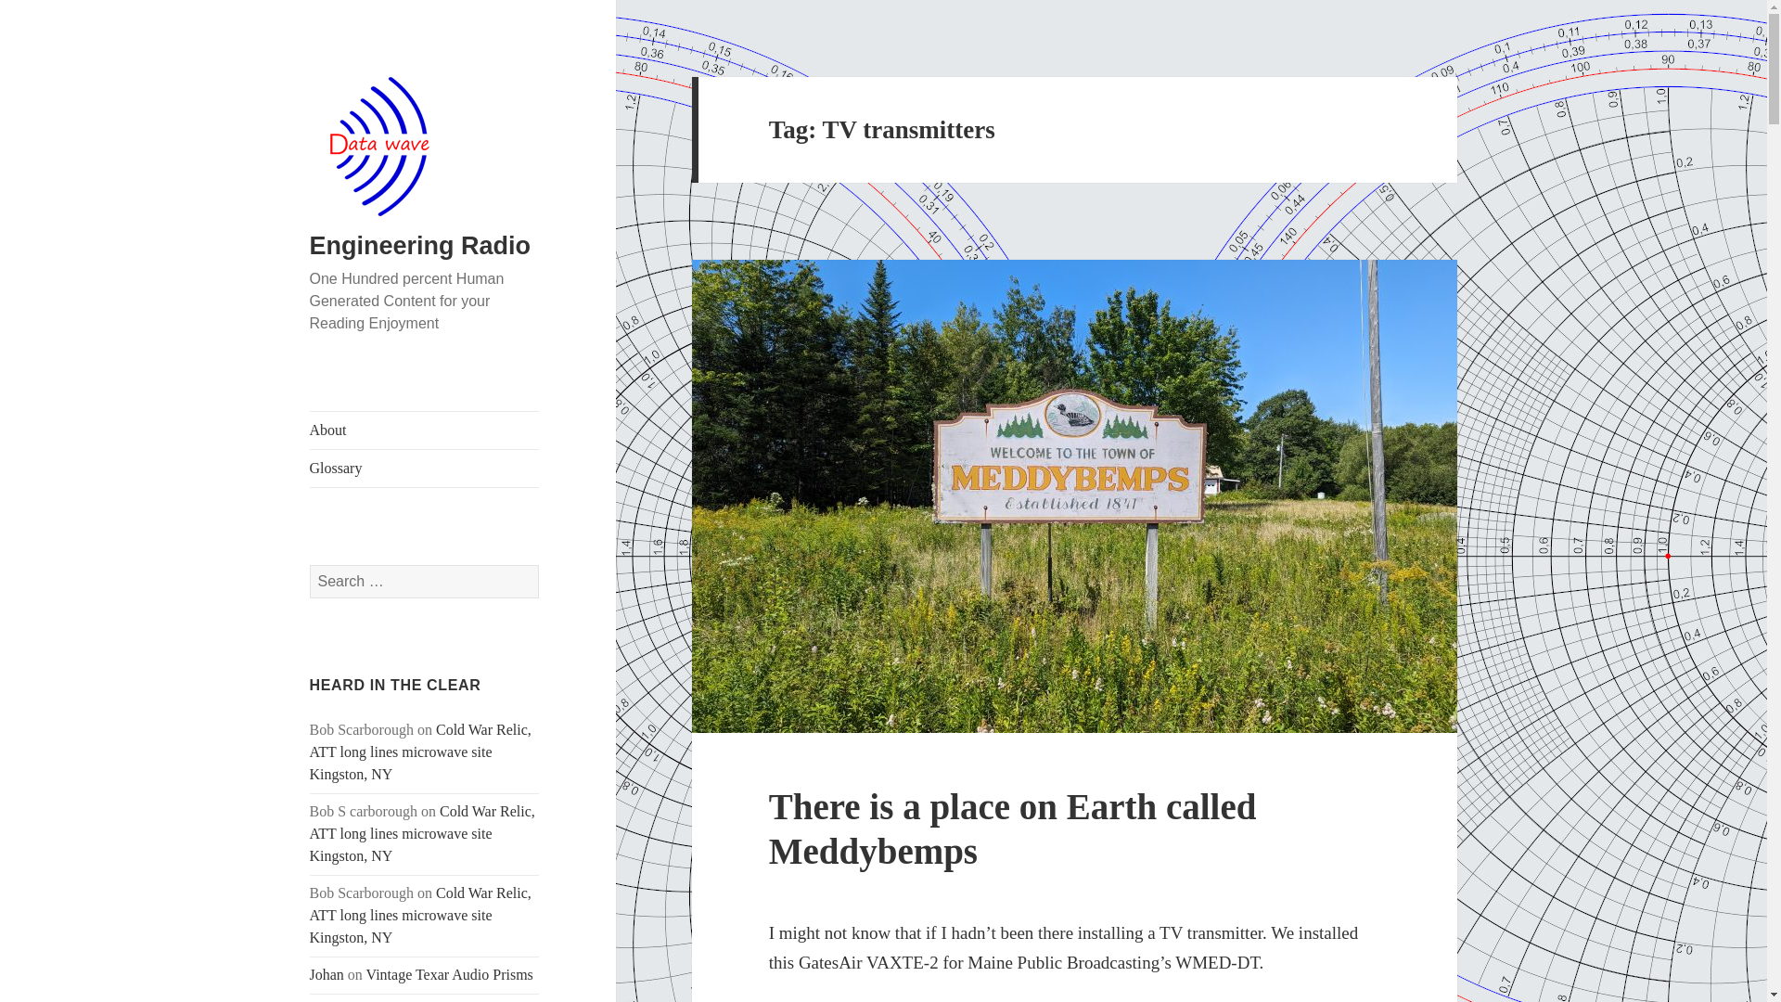 Image resolution: width=1781 pixels, height=1002 pixels. Describe the element at coordinates (327, 974) in the screenshot. I see `Johan` at that location.